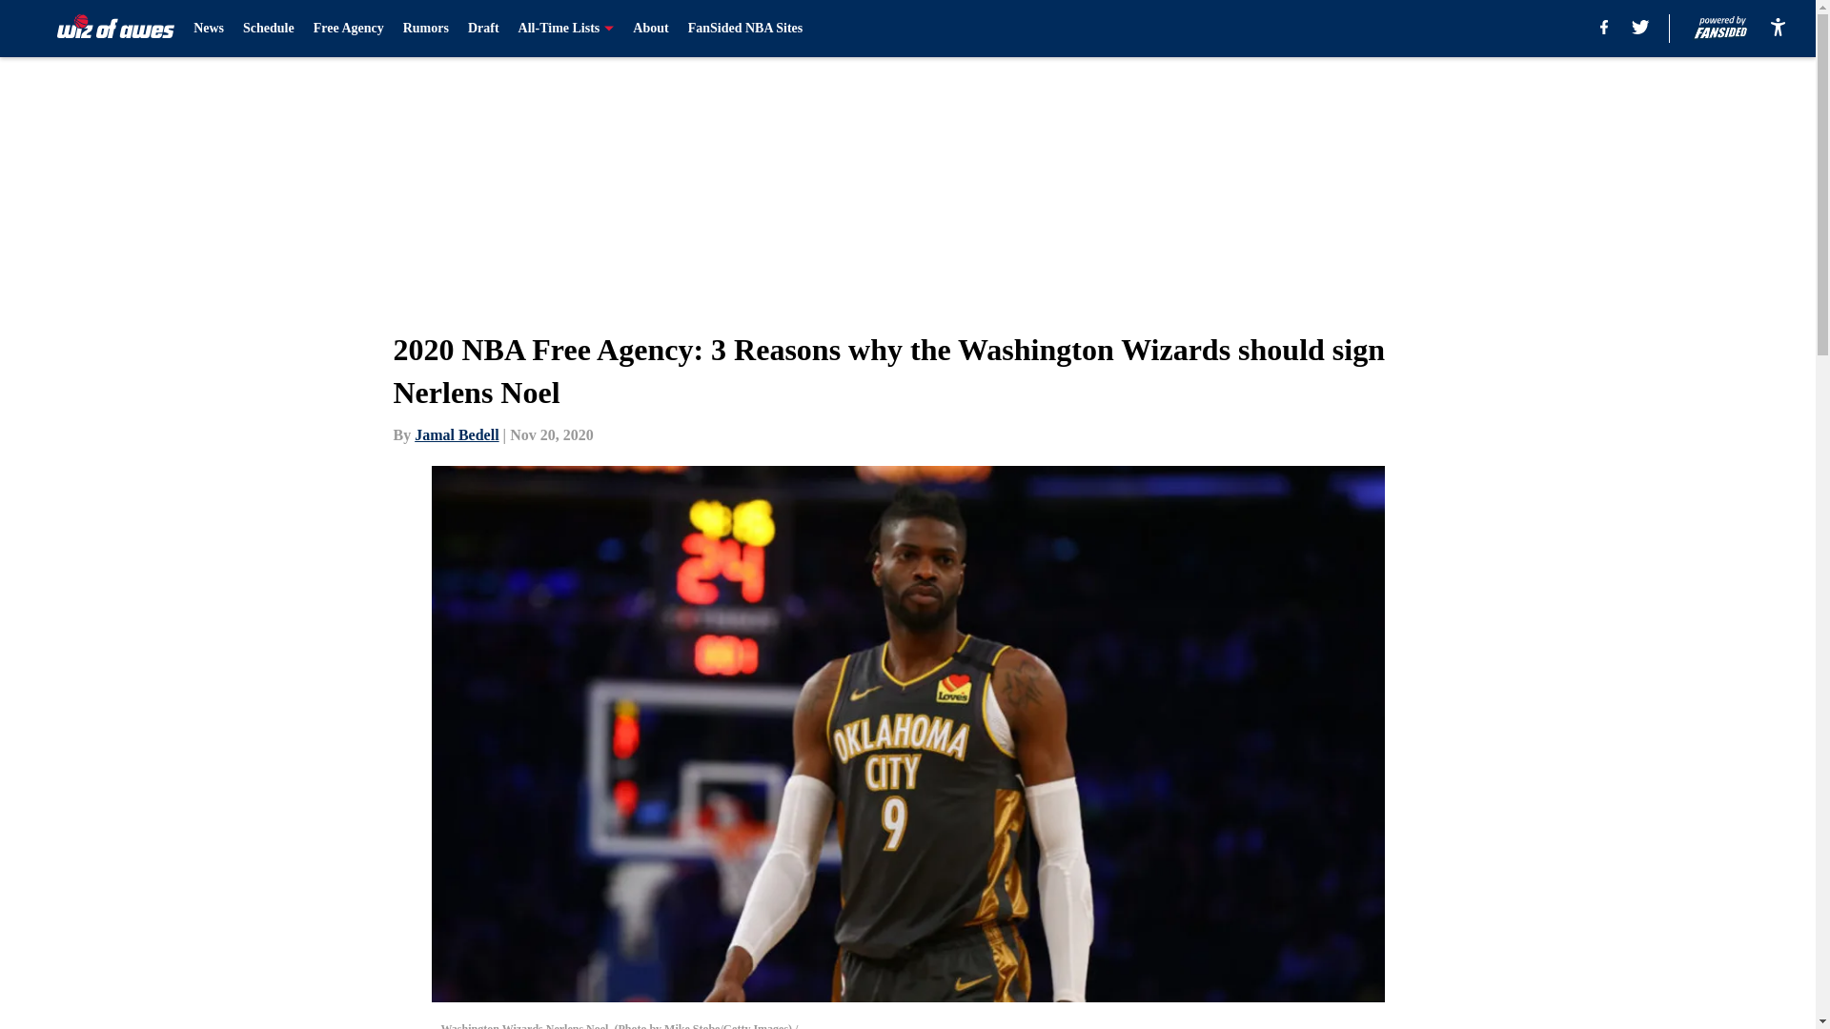  I want to click on Free Agency, so click(349, 29).